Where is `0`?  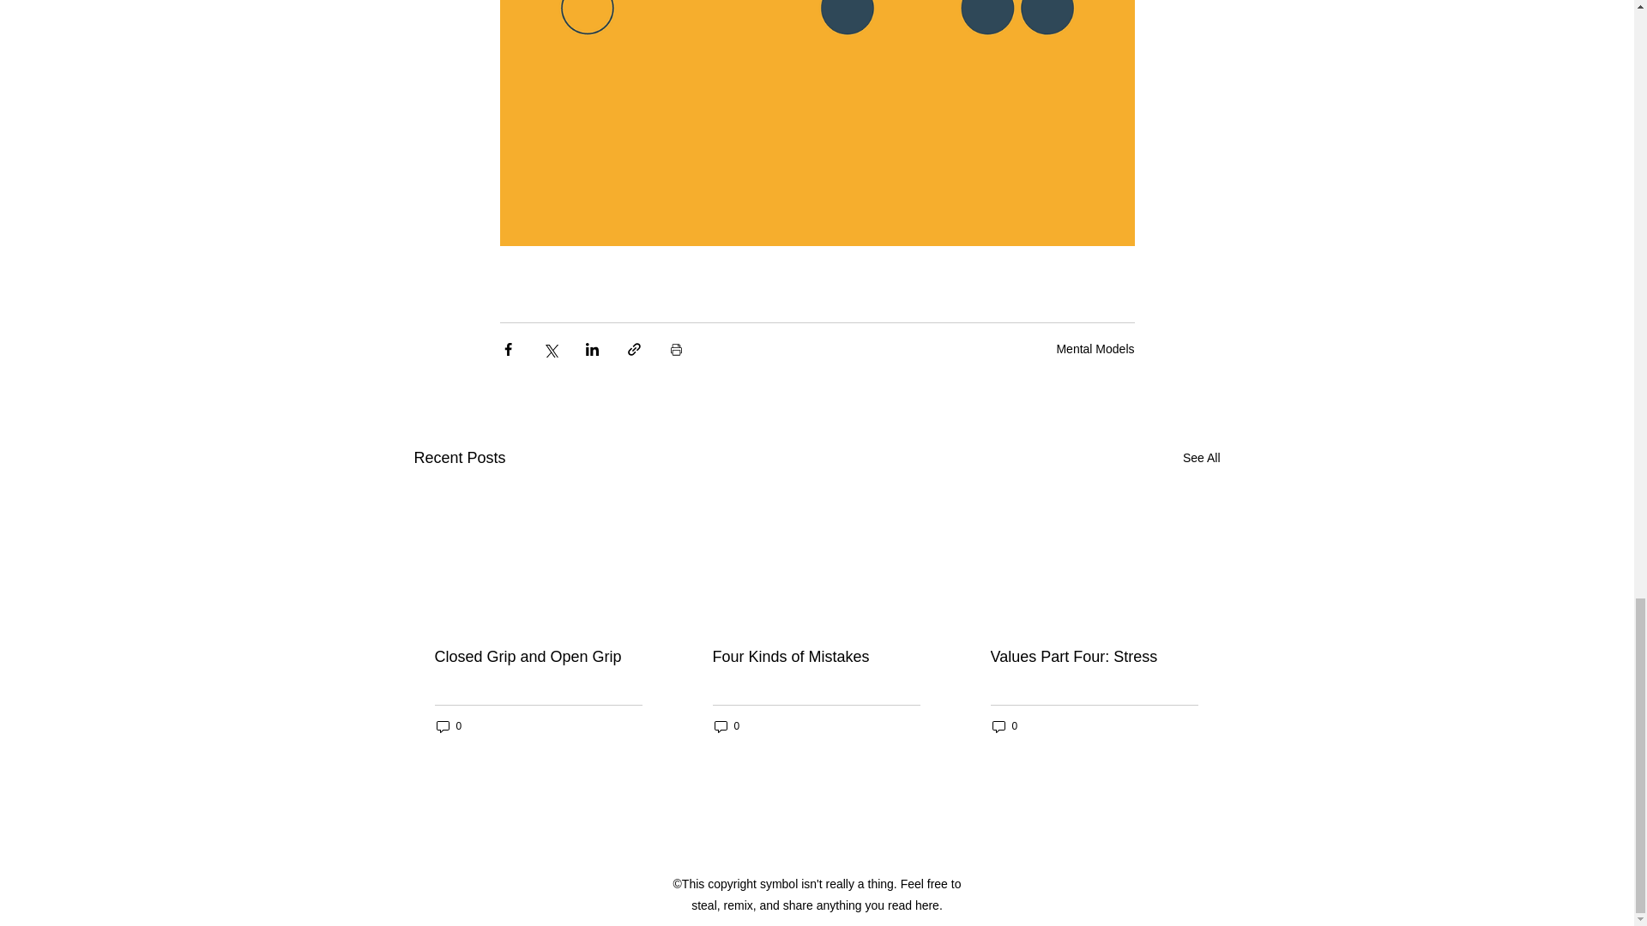 0 is located at coordinates (726, 727).